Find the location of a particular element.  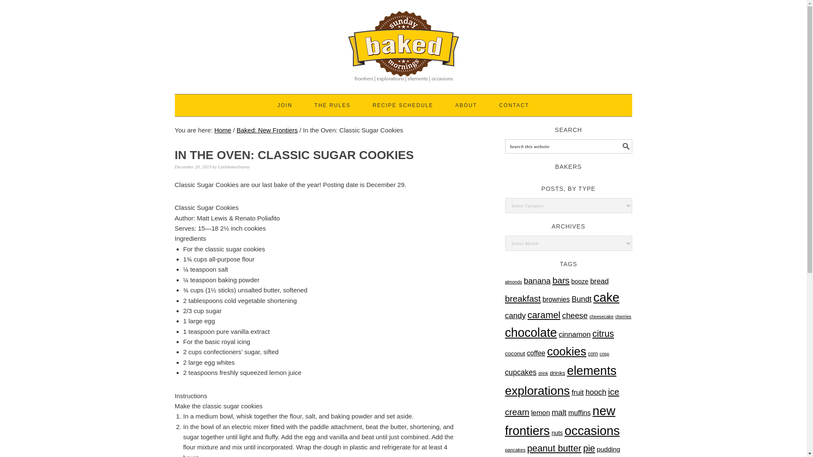

cheese is located at coordinates (575, 316).